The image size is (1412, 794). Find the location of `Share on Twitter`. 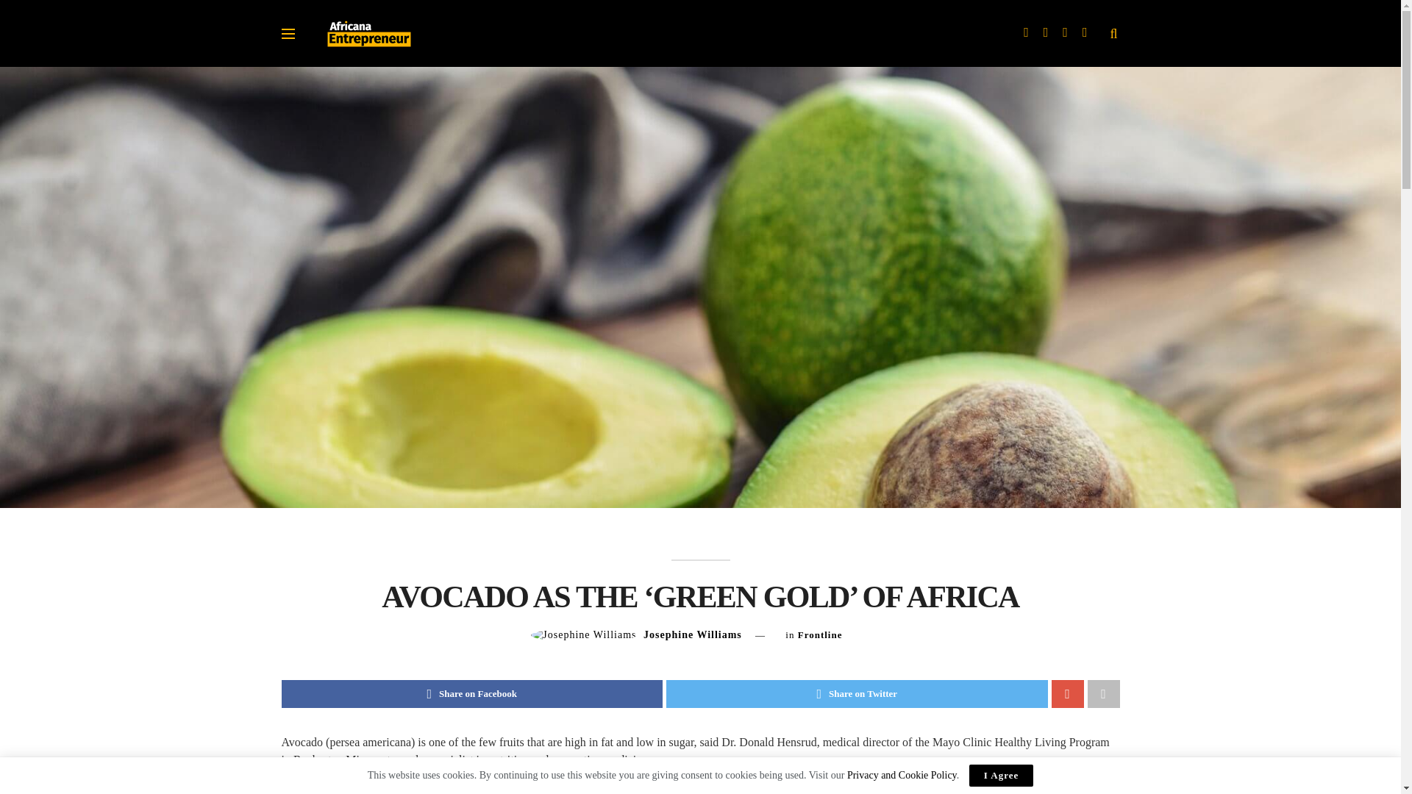

Share on Twitter is located at coordinates (857, 694).